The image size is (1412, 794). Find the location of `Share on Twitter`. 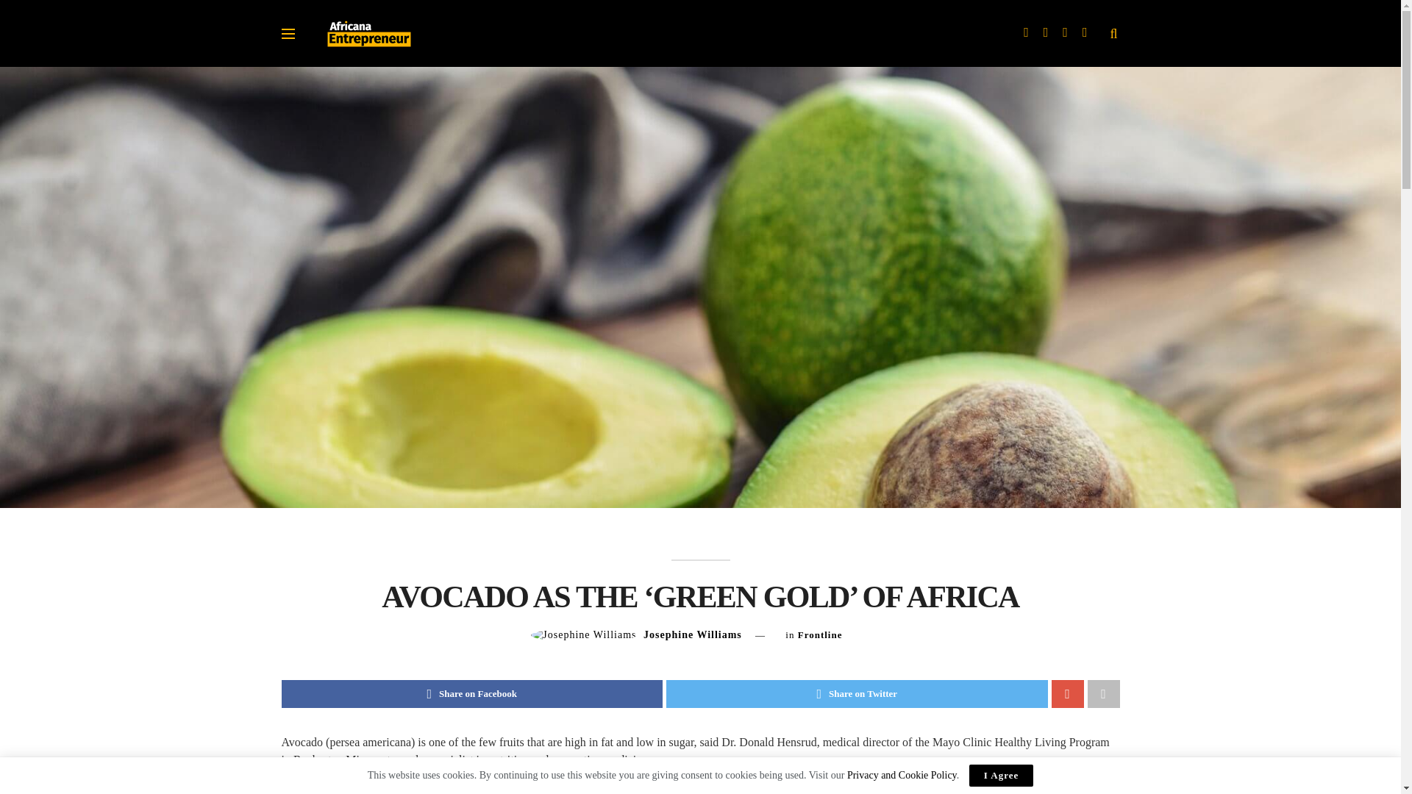

Share on Twitter is located at coordinates (857, 694).